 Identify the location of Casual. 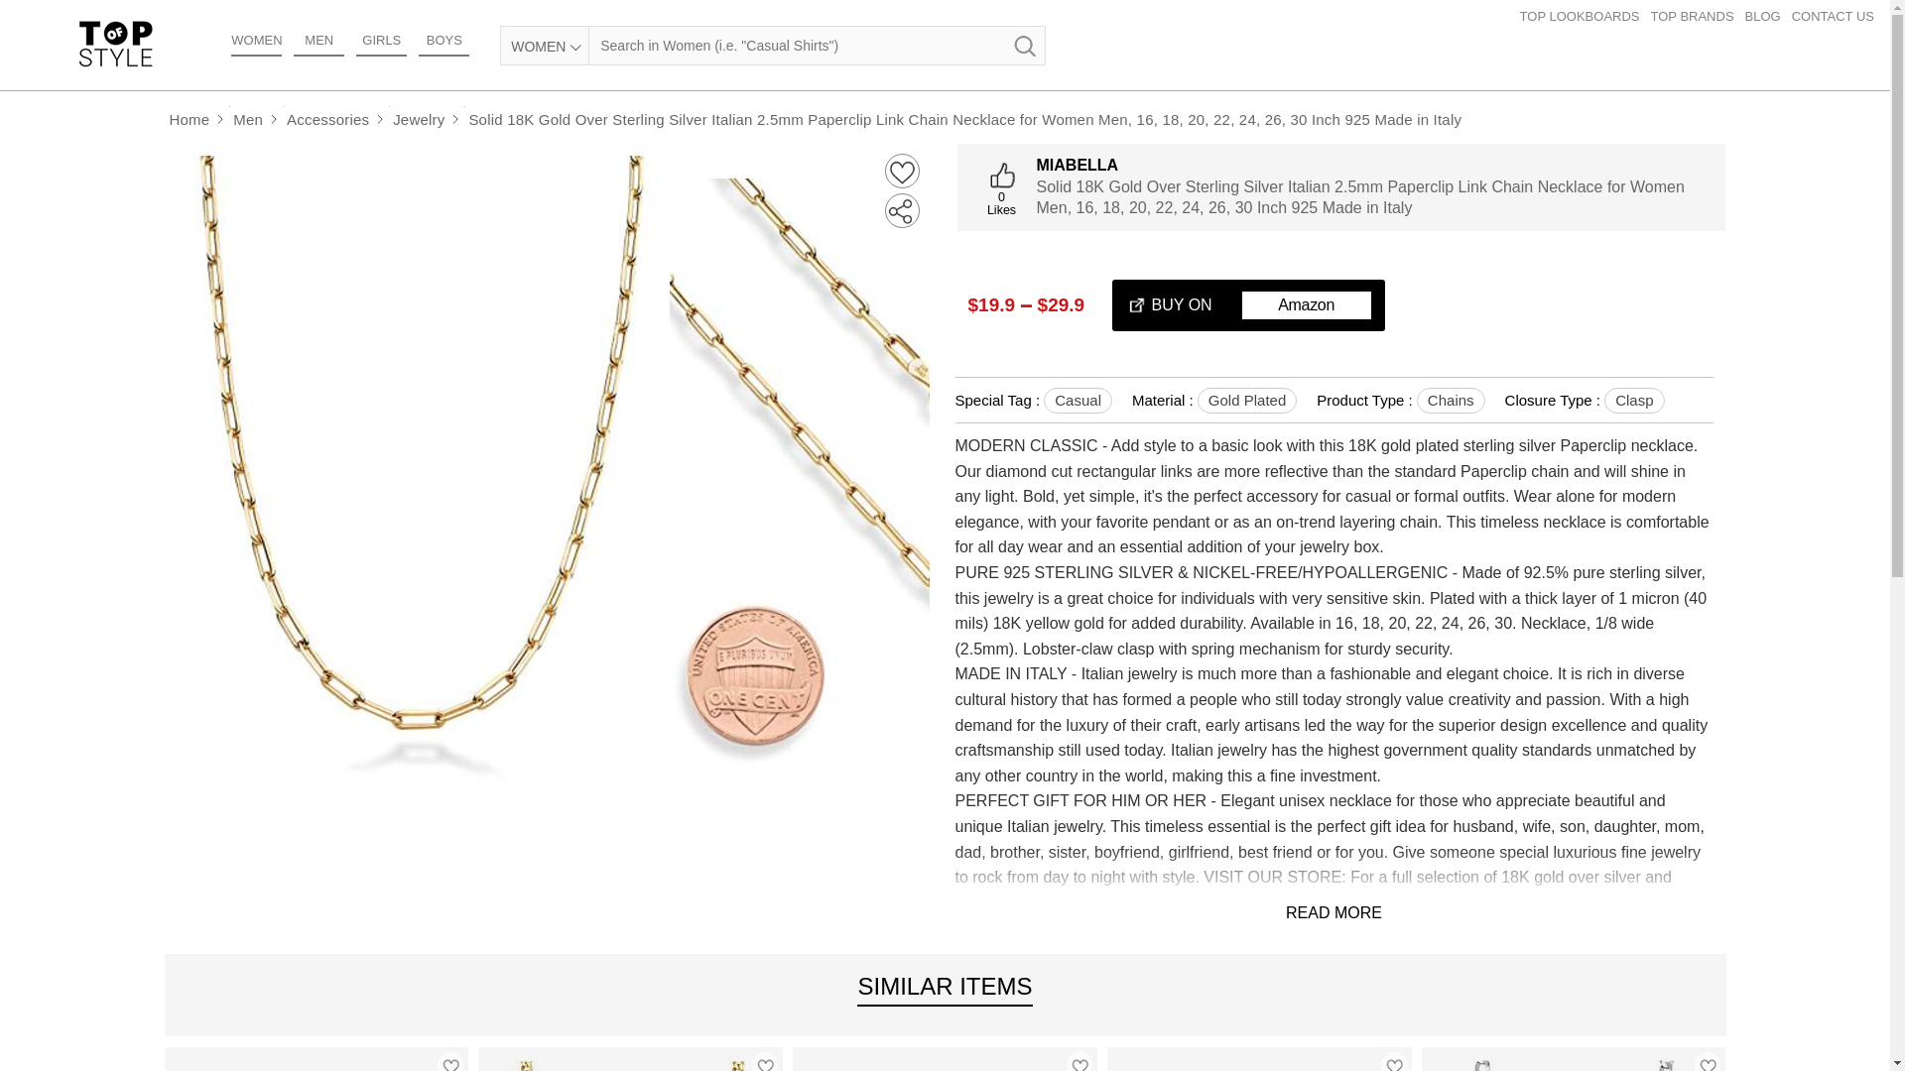
(1078, 400).